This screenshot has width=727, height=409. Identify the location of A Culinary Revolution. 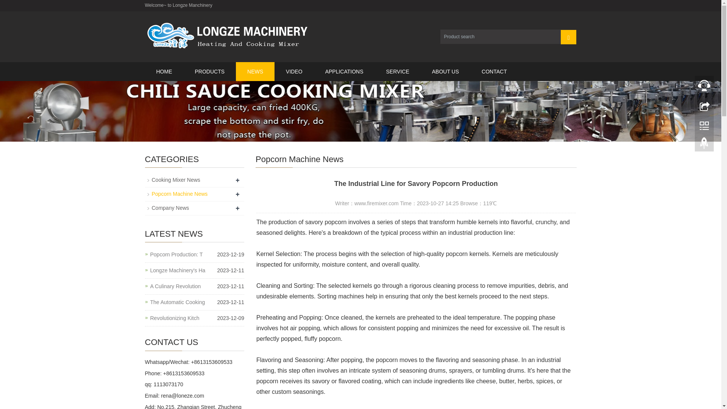
(175, 286).